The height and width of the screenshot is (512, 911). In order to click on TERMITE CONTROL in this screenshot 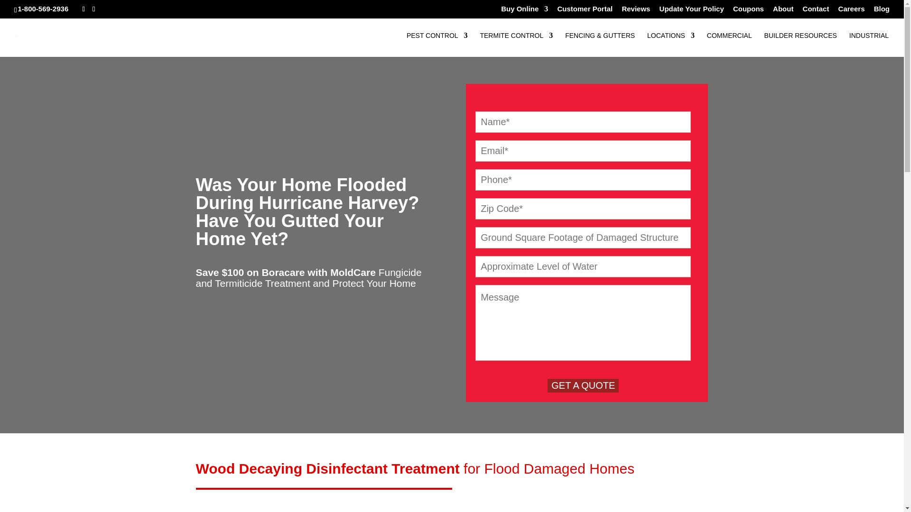, I will do `click(516, 45)`.